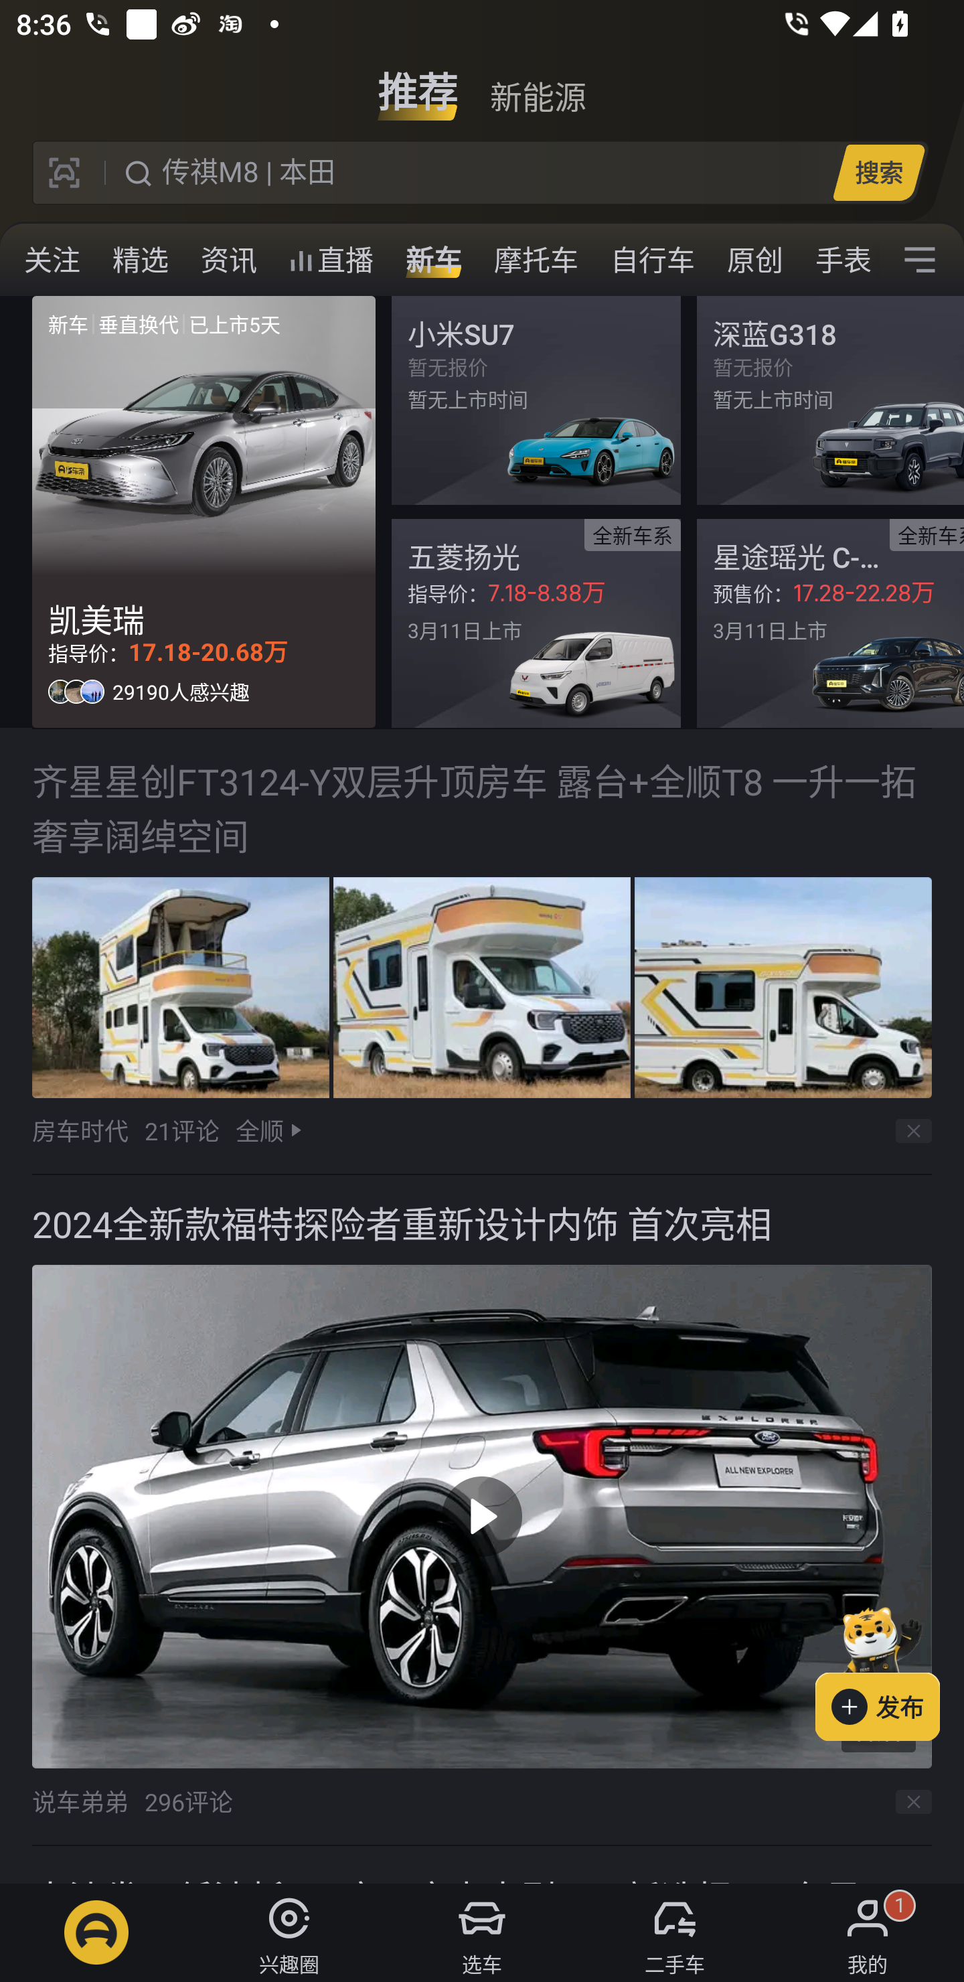  What do you see at coordinates (868, 1932) in the screenshot?
I see ` 我的` at bounding box center [868, 1932].